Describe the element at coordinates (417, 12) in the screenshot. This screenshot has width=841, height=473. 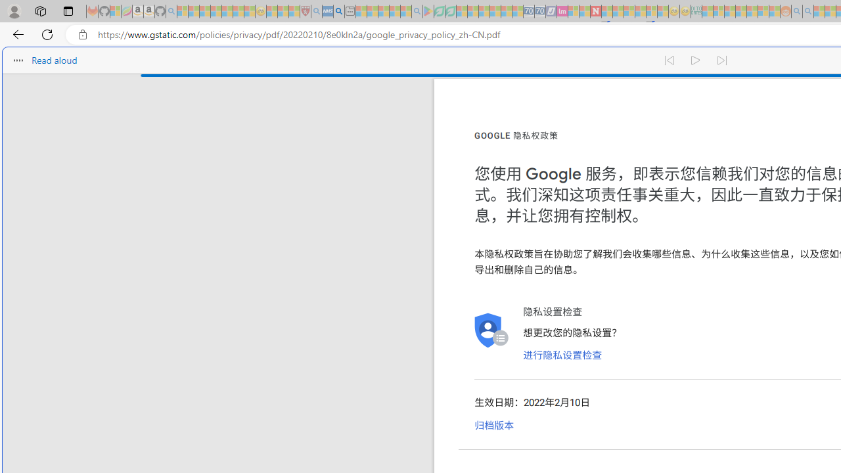
I see `google - Search - Sleeping` at that location.